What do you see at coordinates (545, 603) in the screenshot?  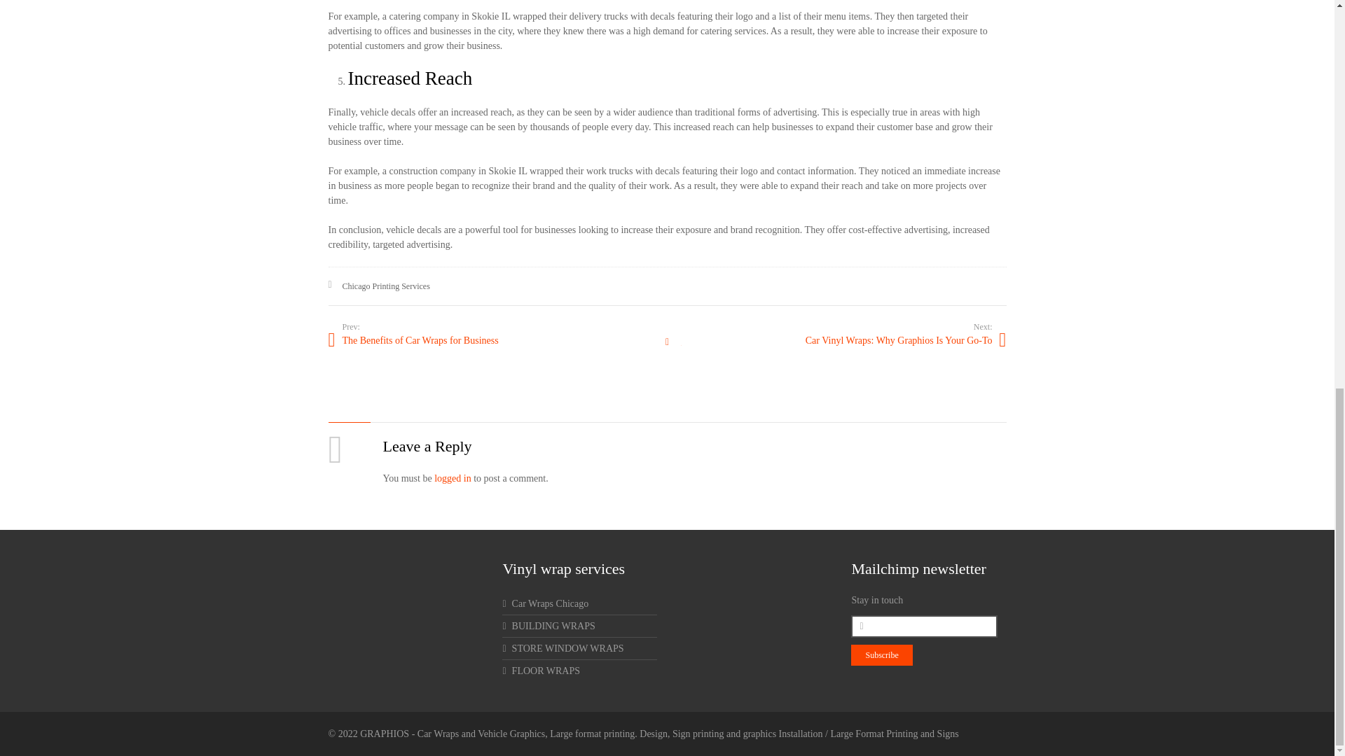 I see `Car Wraps Chicago` at bounding box center [545, 603].